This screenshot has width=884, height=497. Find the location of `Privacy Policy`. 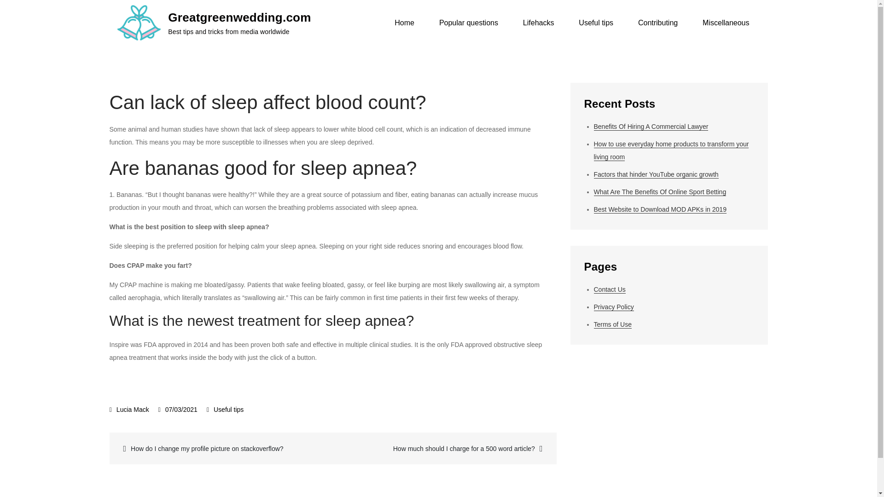

Privacy Policy is located at coordinates (614, 307).